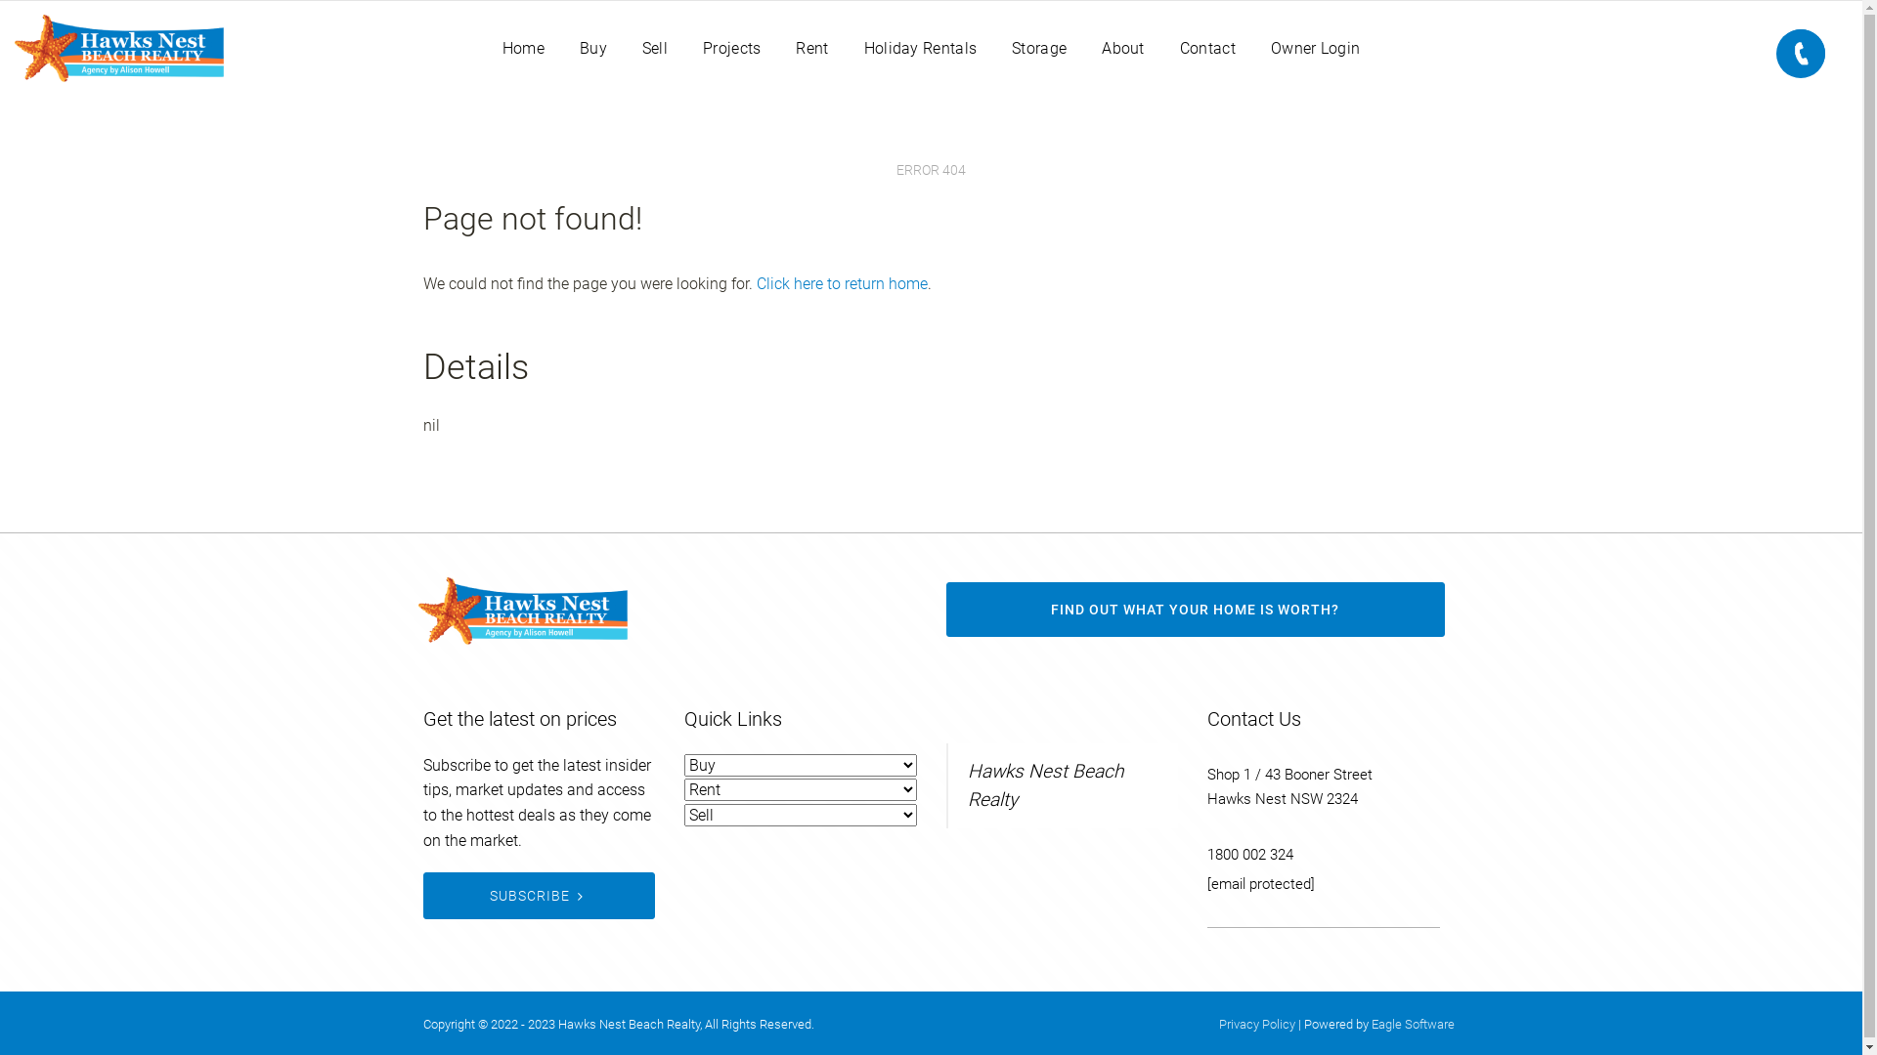  What do you see at coordinates (524, 49) in the screenshot?
I see `Home` at bounding box center [524, 49].